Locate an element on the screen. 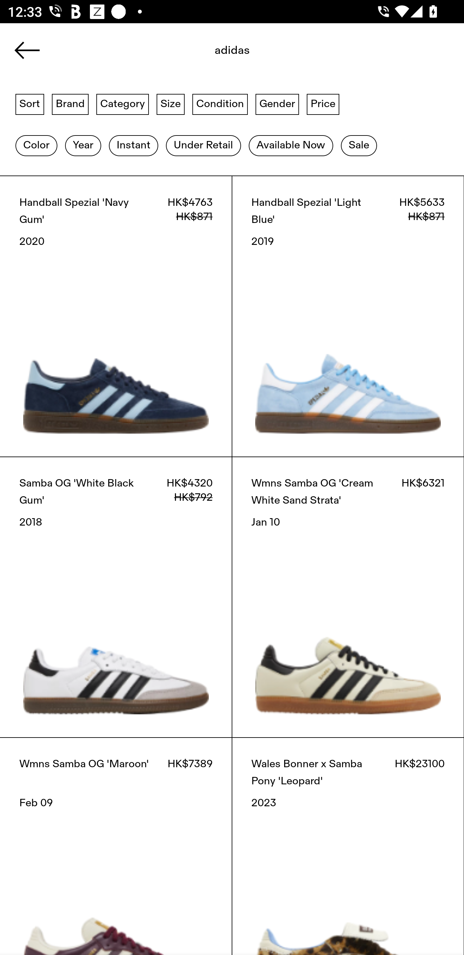 The width and height of the screenshot is (464, 955). Wmns Samba OG 'Maroon' HK$7389 Feb 09 is located at coordinates (116, 846).